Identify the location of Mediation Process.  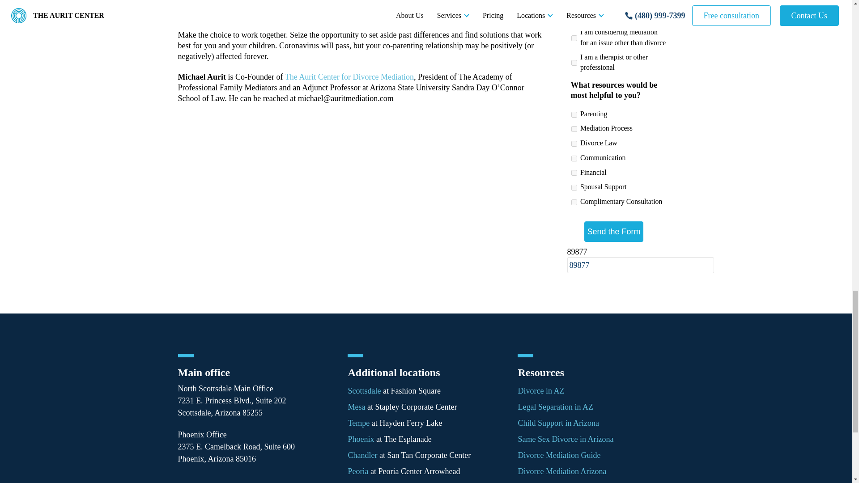
(574, 129).